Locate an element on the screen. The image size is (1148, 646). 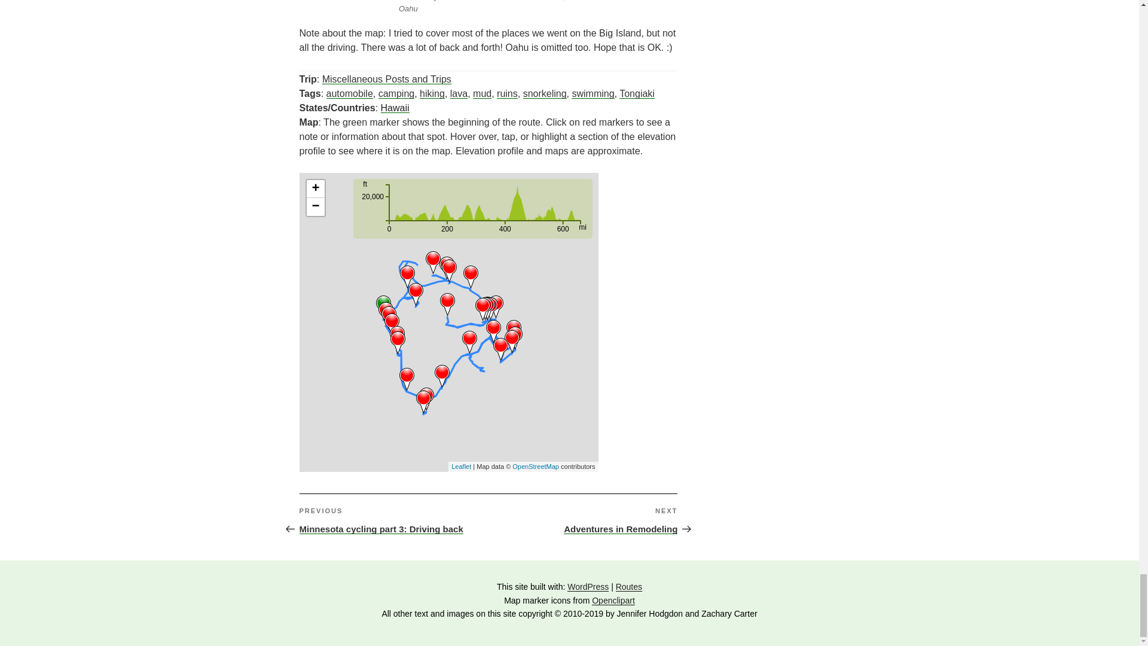
Zoom in is located at coordinates (315, 189).